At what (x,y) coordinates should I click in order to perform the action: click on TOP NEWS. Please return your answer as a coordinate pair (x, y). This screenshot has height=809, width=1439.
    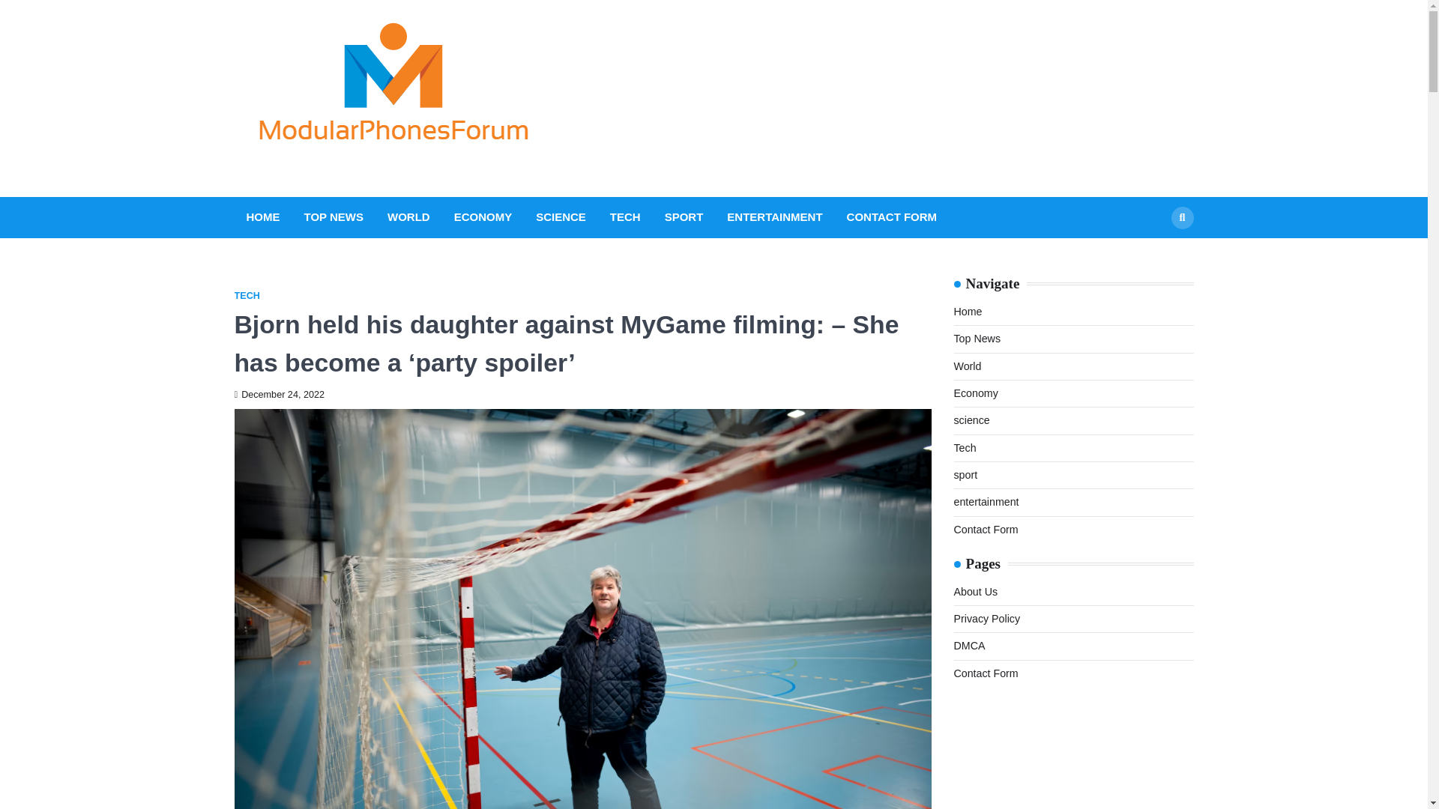
    Looking at the image, I should click on (334, 217).